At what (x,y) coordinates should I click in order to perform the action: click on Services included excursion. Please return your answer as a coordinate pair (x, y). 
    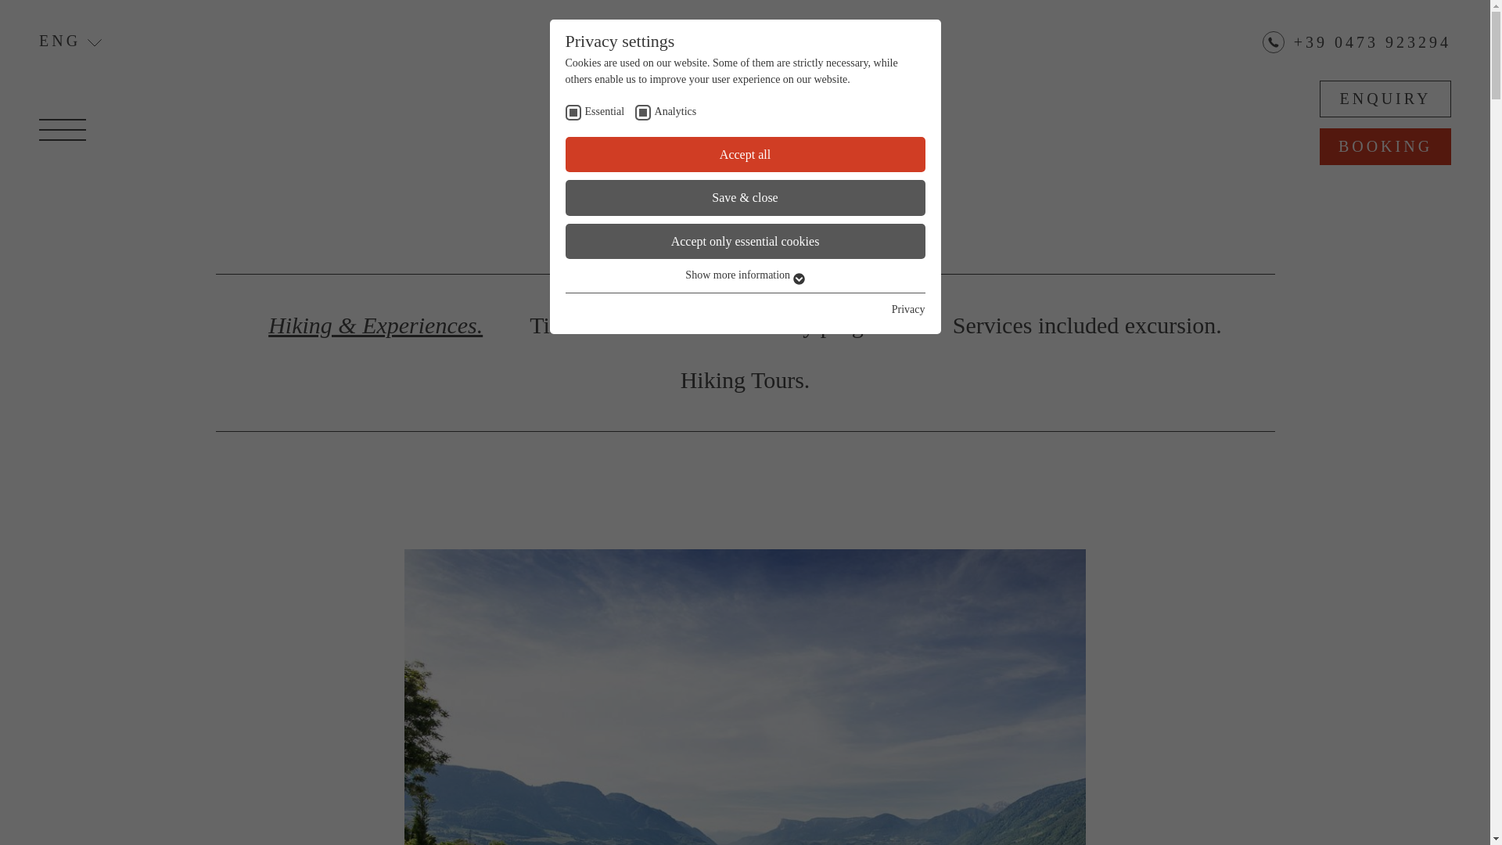
    Looking at the image, I should click on (1087, 325).